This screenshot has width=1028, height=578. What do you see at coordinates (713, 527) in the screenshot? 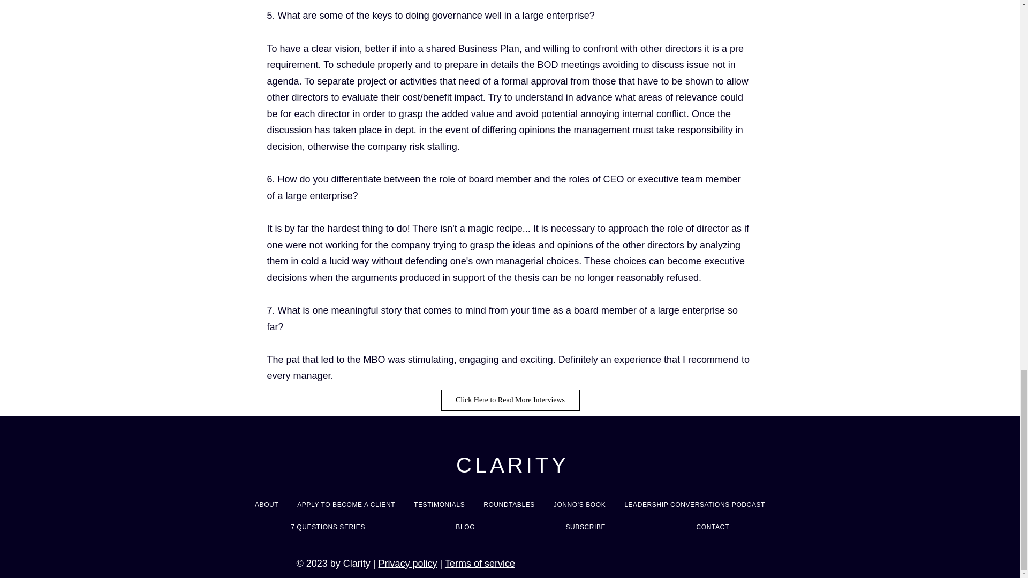
I see `CONTACT` at bounding box center [713, 527].